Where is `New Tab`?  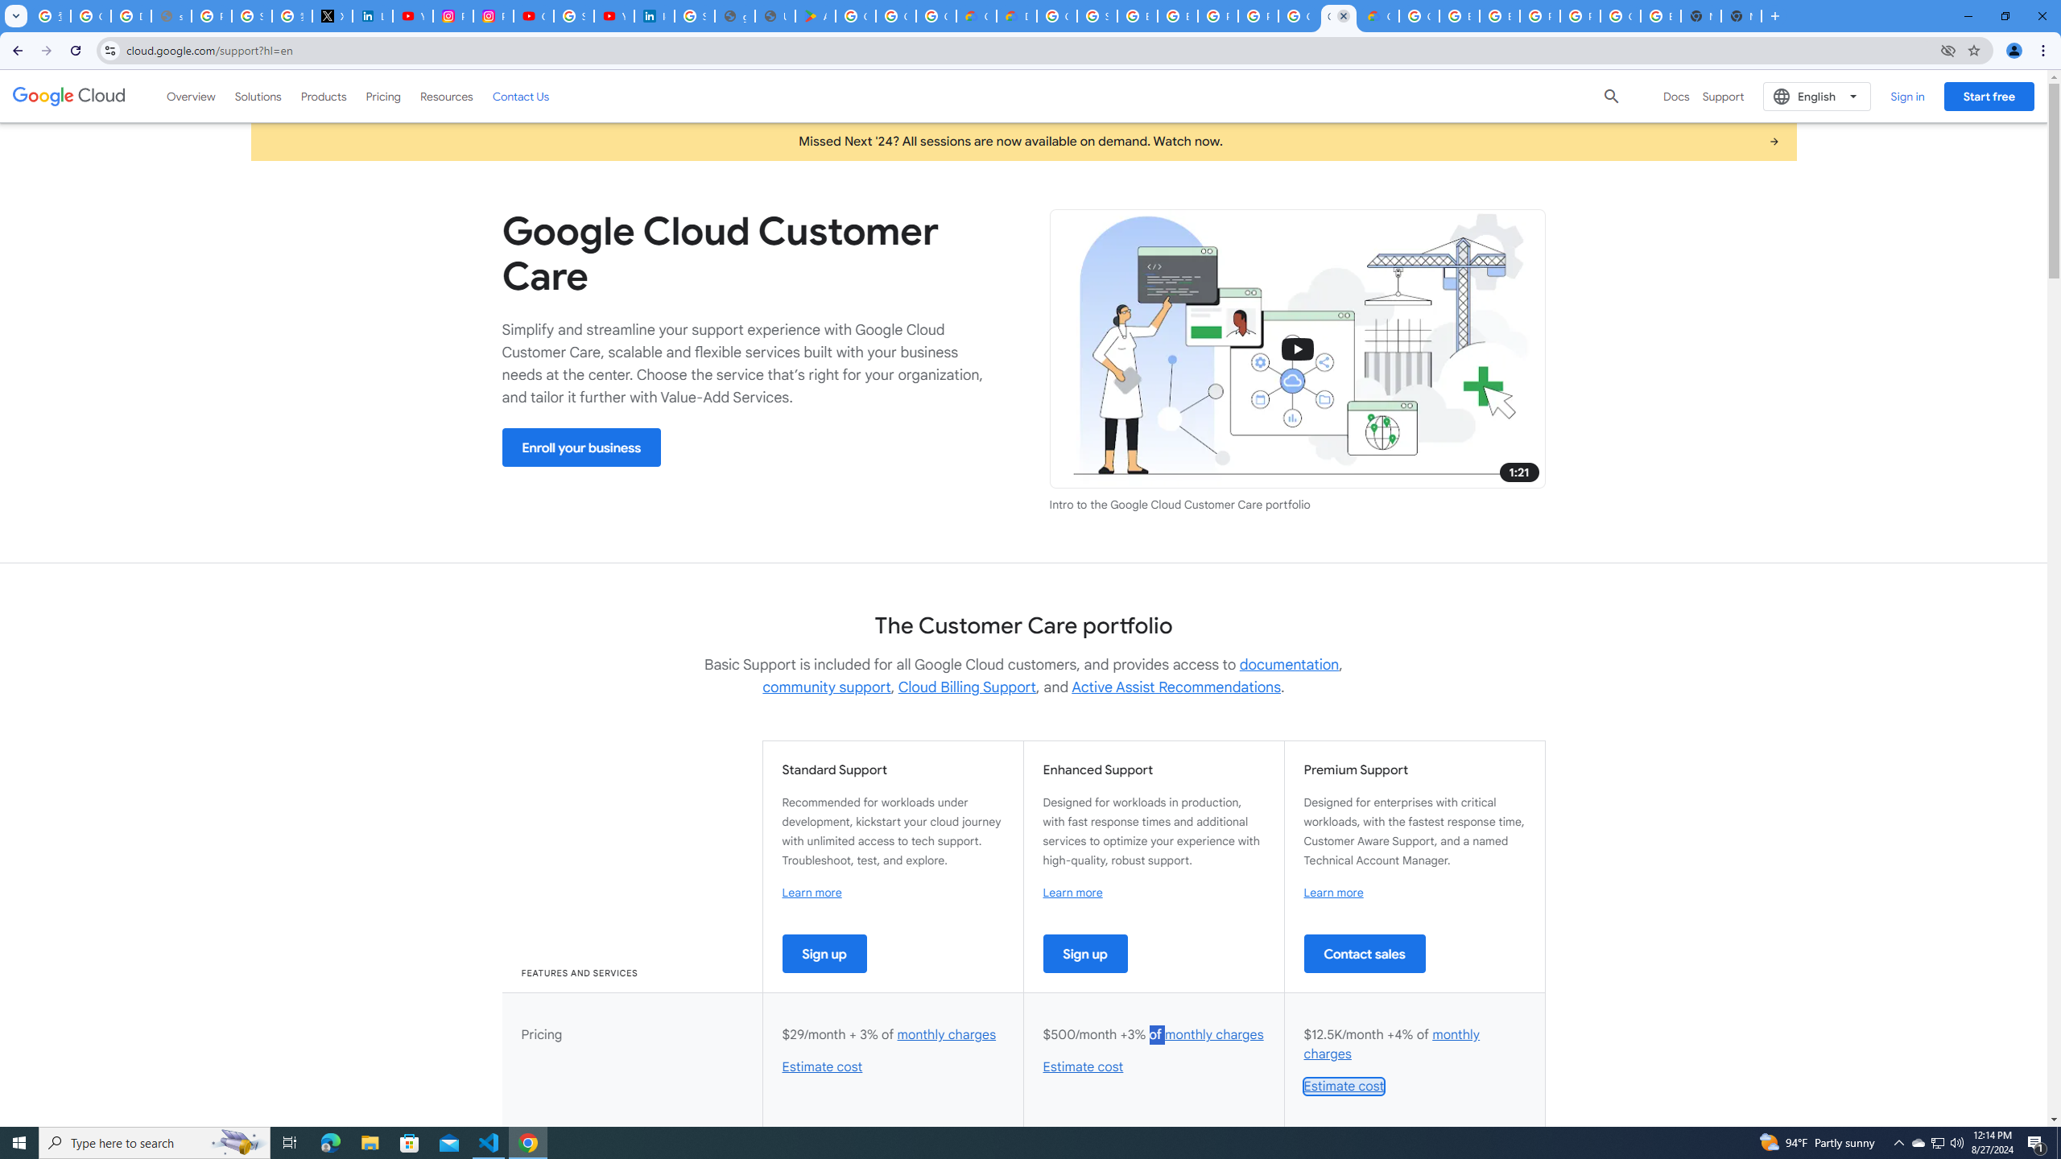 New Tab is located at coordinates (1741, 16).